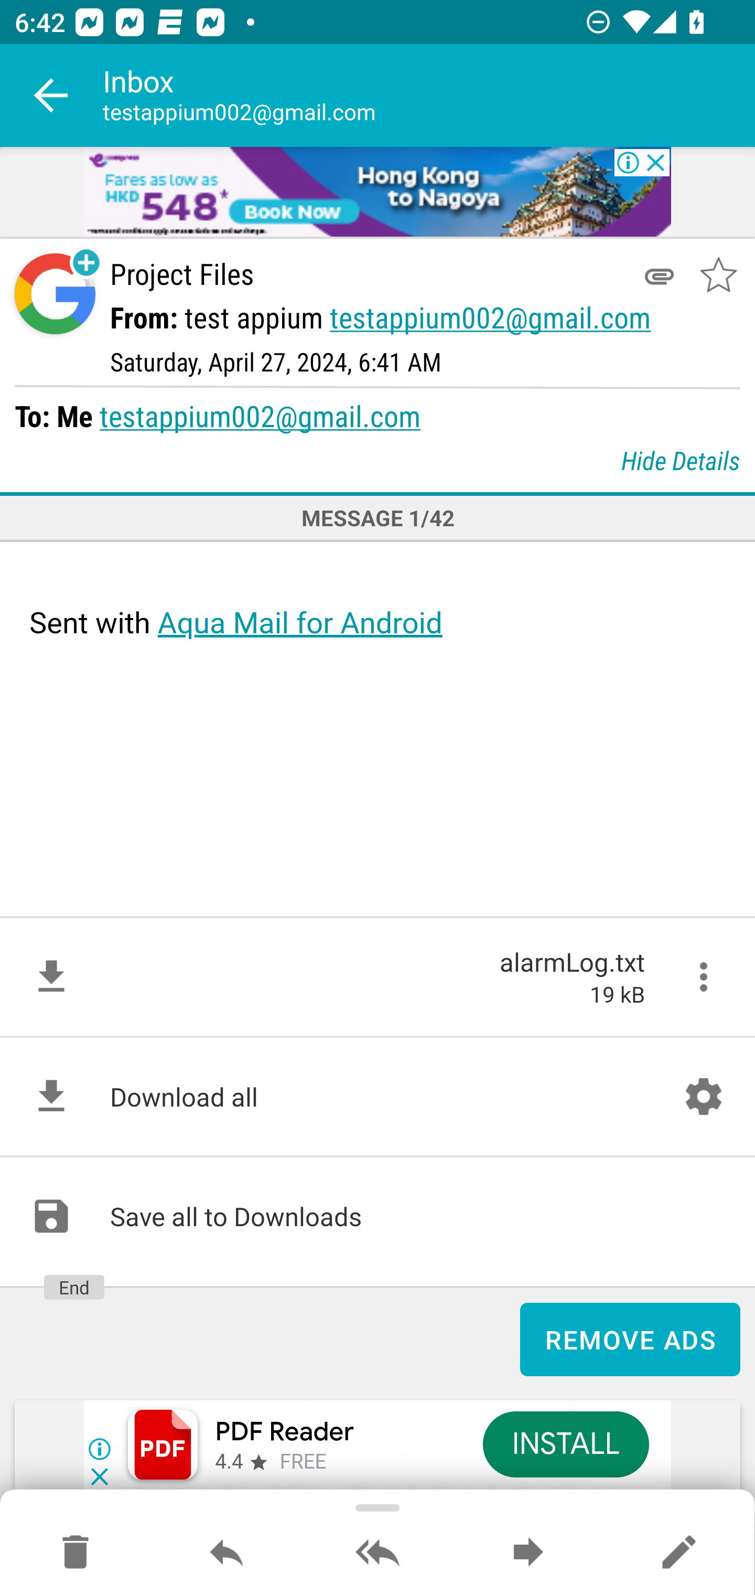 This screenshot has width=755, height=1595. I want to click on REMOVE ADS, so click(630, 1339).